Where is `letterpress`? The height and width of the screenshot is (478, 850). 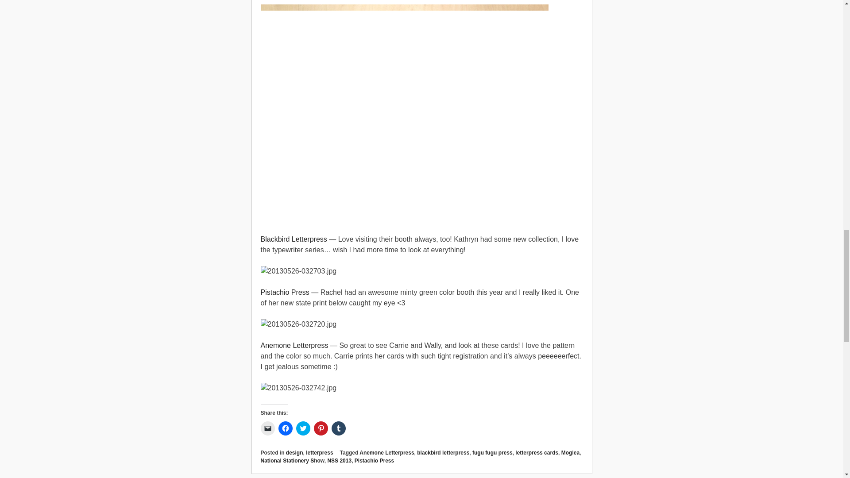 letterpress is located at coordinates (320, 453).